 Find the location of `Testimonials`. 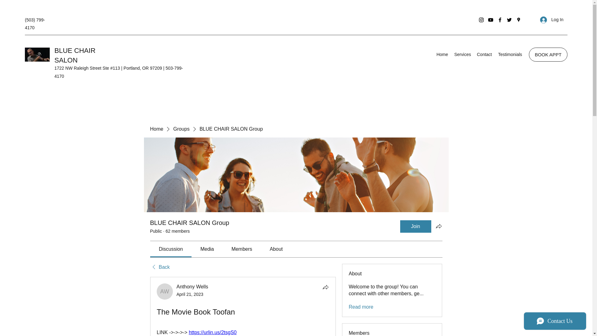

Testimonials is located at coordinates (510, 54).